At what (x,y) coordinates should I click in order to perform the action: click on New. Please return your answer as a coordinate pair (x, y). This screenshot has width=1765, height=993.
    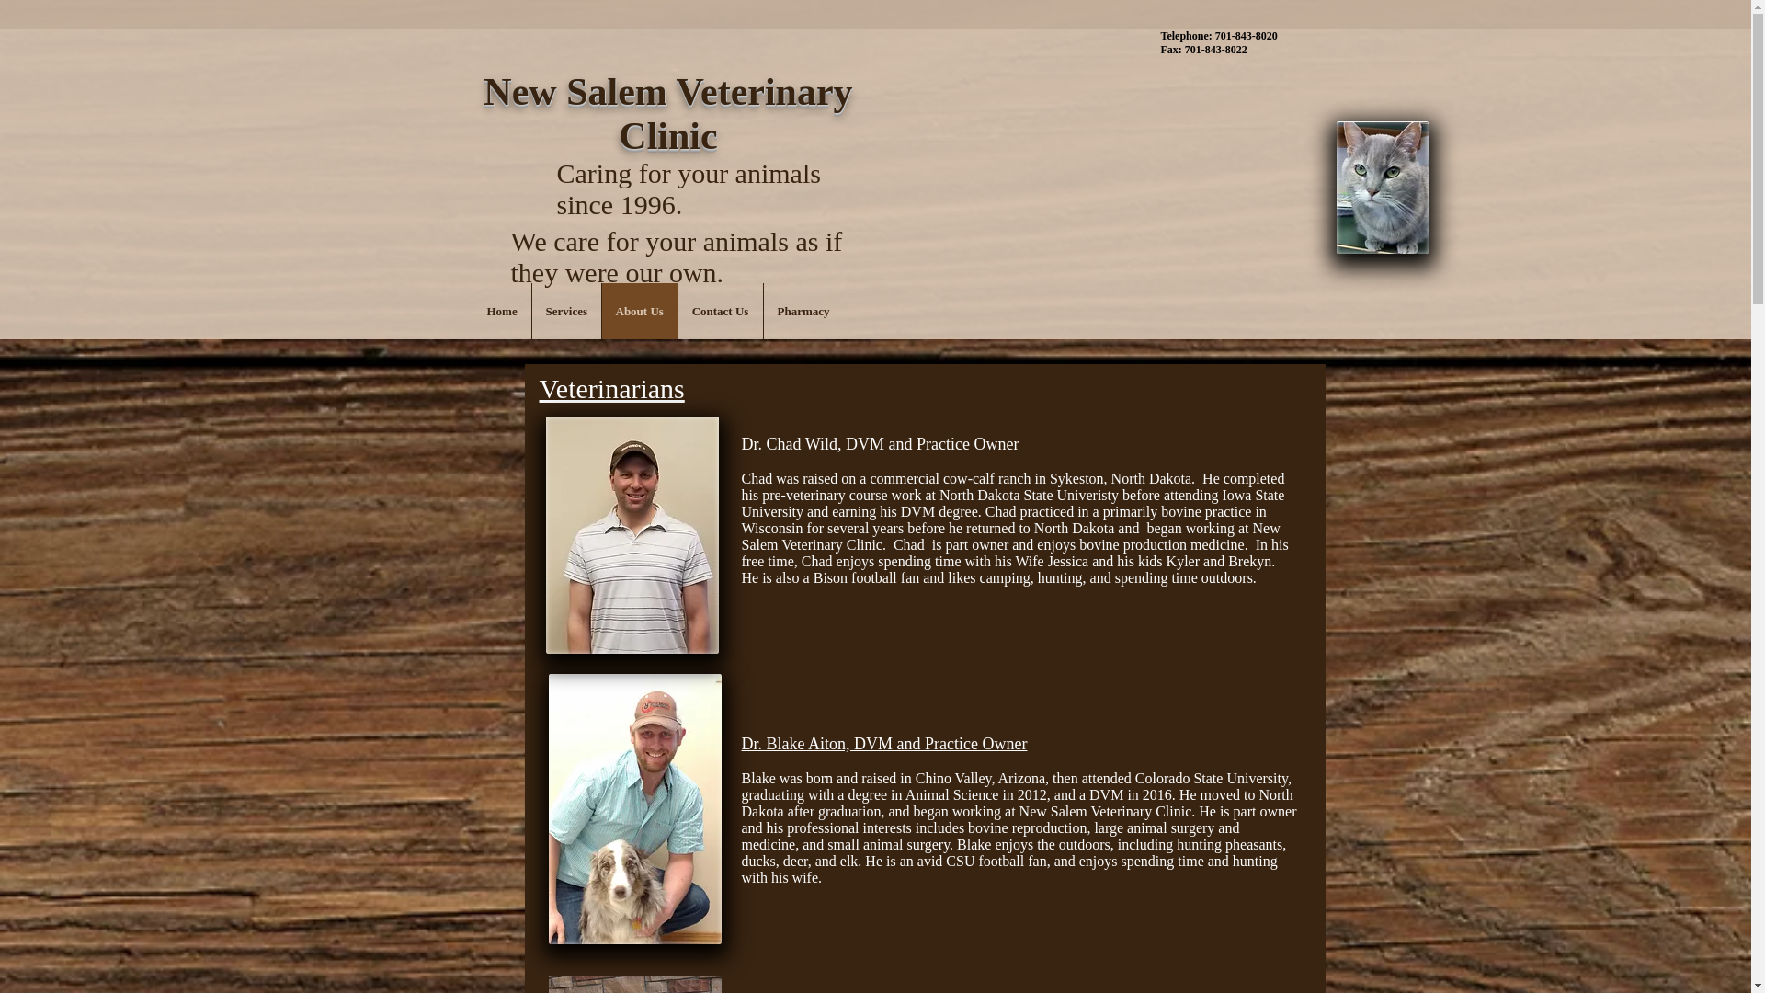
    Looking at the image, I should click on (519, 92).